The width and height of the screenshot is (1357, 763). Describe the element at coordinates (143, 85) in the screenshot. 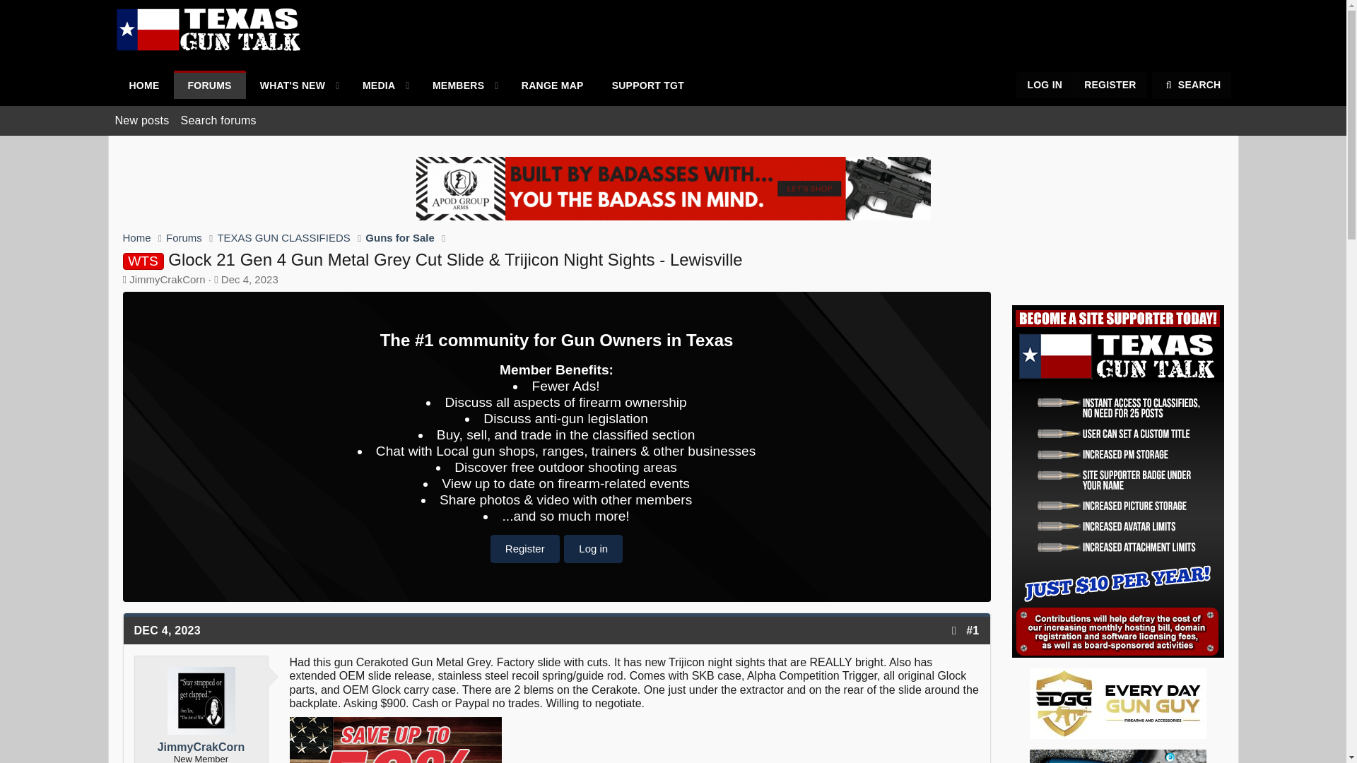

I see `HOME` at that location.